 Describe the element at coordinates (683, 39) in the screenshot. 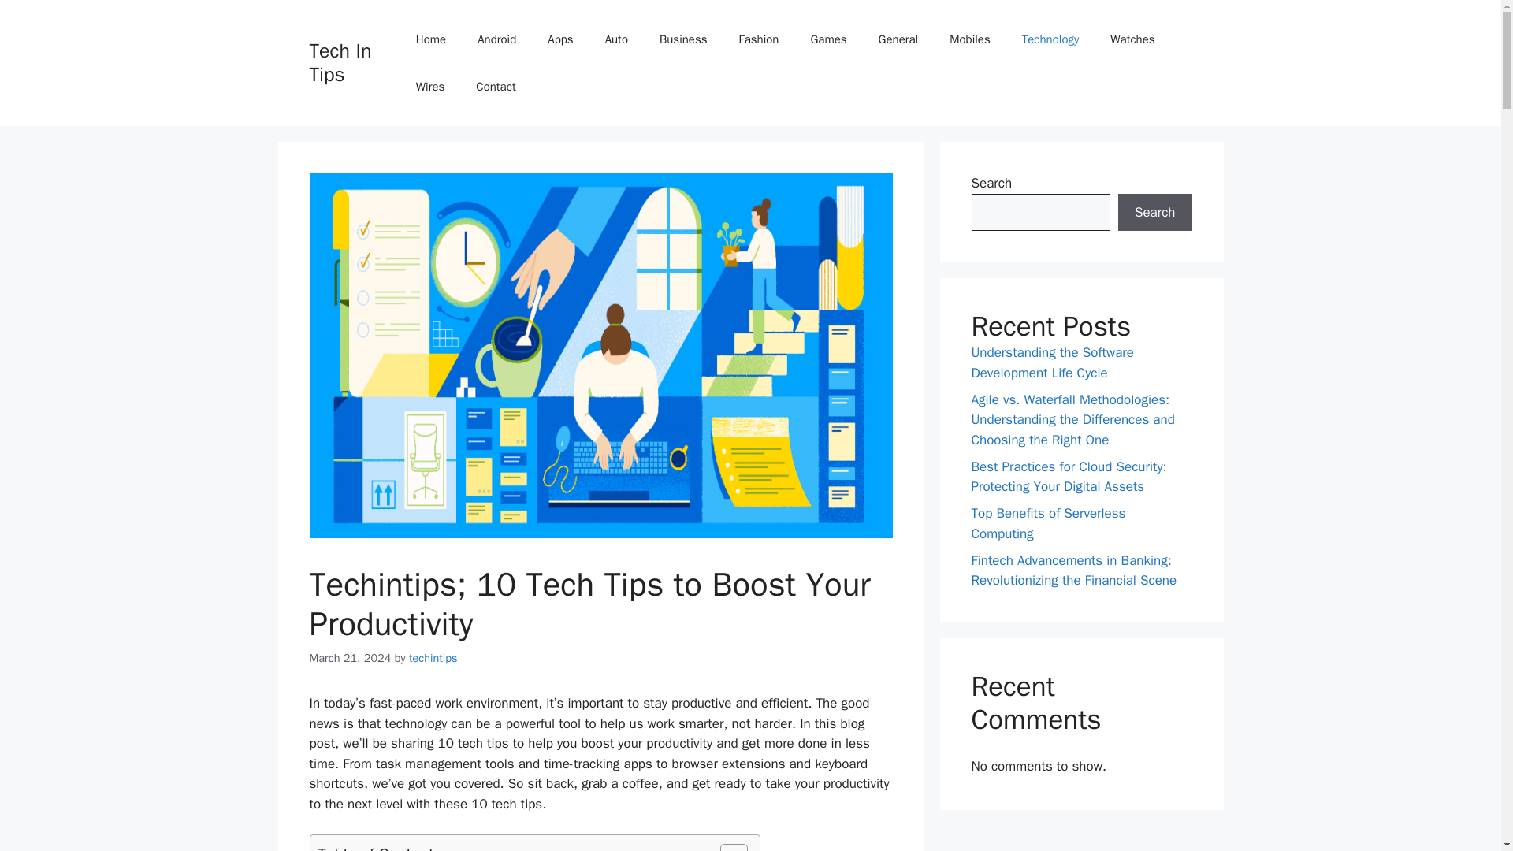

I see `Business` at that location.